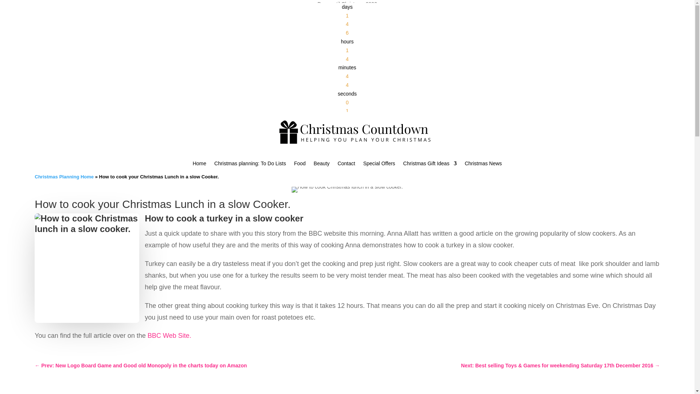  Describe the element at coordinates (322, 165) in the screenshot. I see `Beauty` at that location.